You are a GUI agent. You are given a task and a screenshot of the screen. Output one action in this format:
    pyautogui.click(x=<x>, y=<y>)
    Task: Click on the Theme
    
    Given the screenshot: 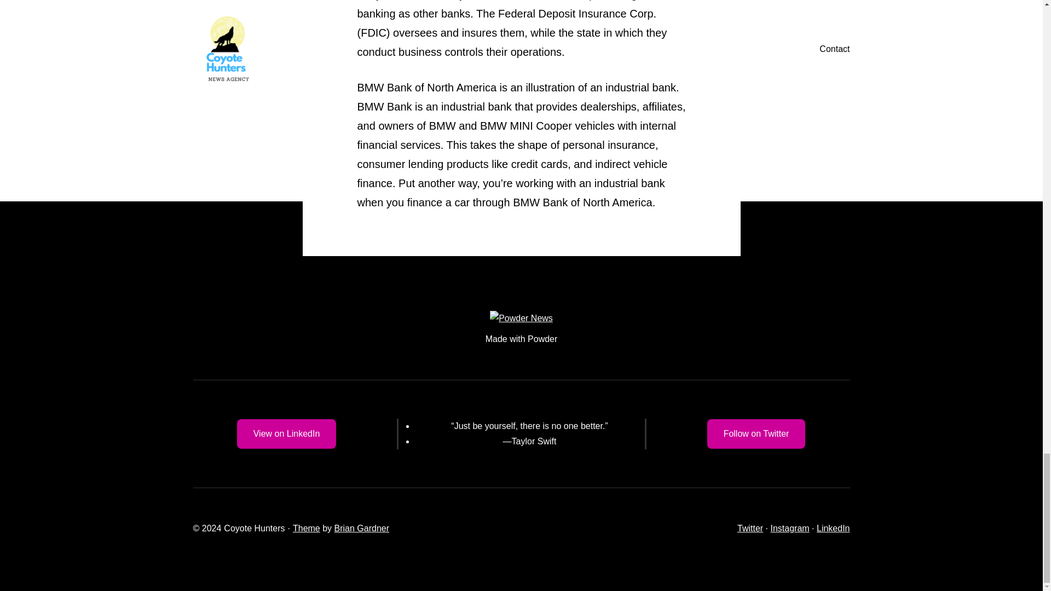 What is the action you would take?
    pyautogui.click(x=307, y=528)
    